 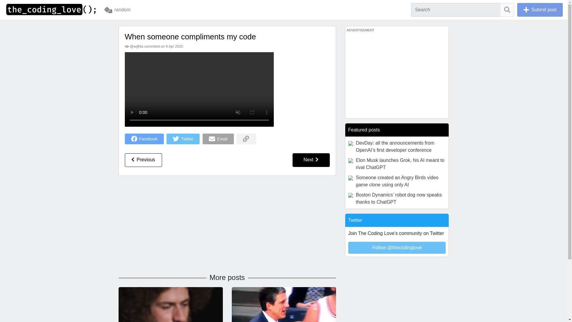 I want to click on Twitter, so click(x=183, y=139).